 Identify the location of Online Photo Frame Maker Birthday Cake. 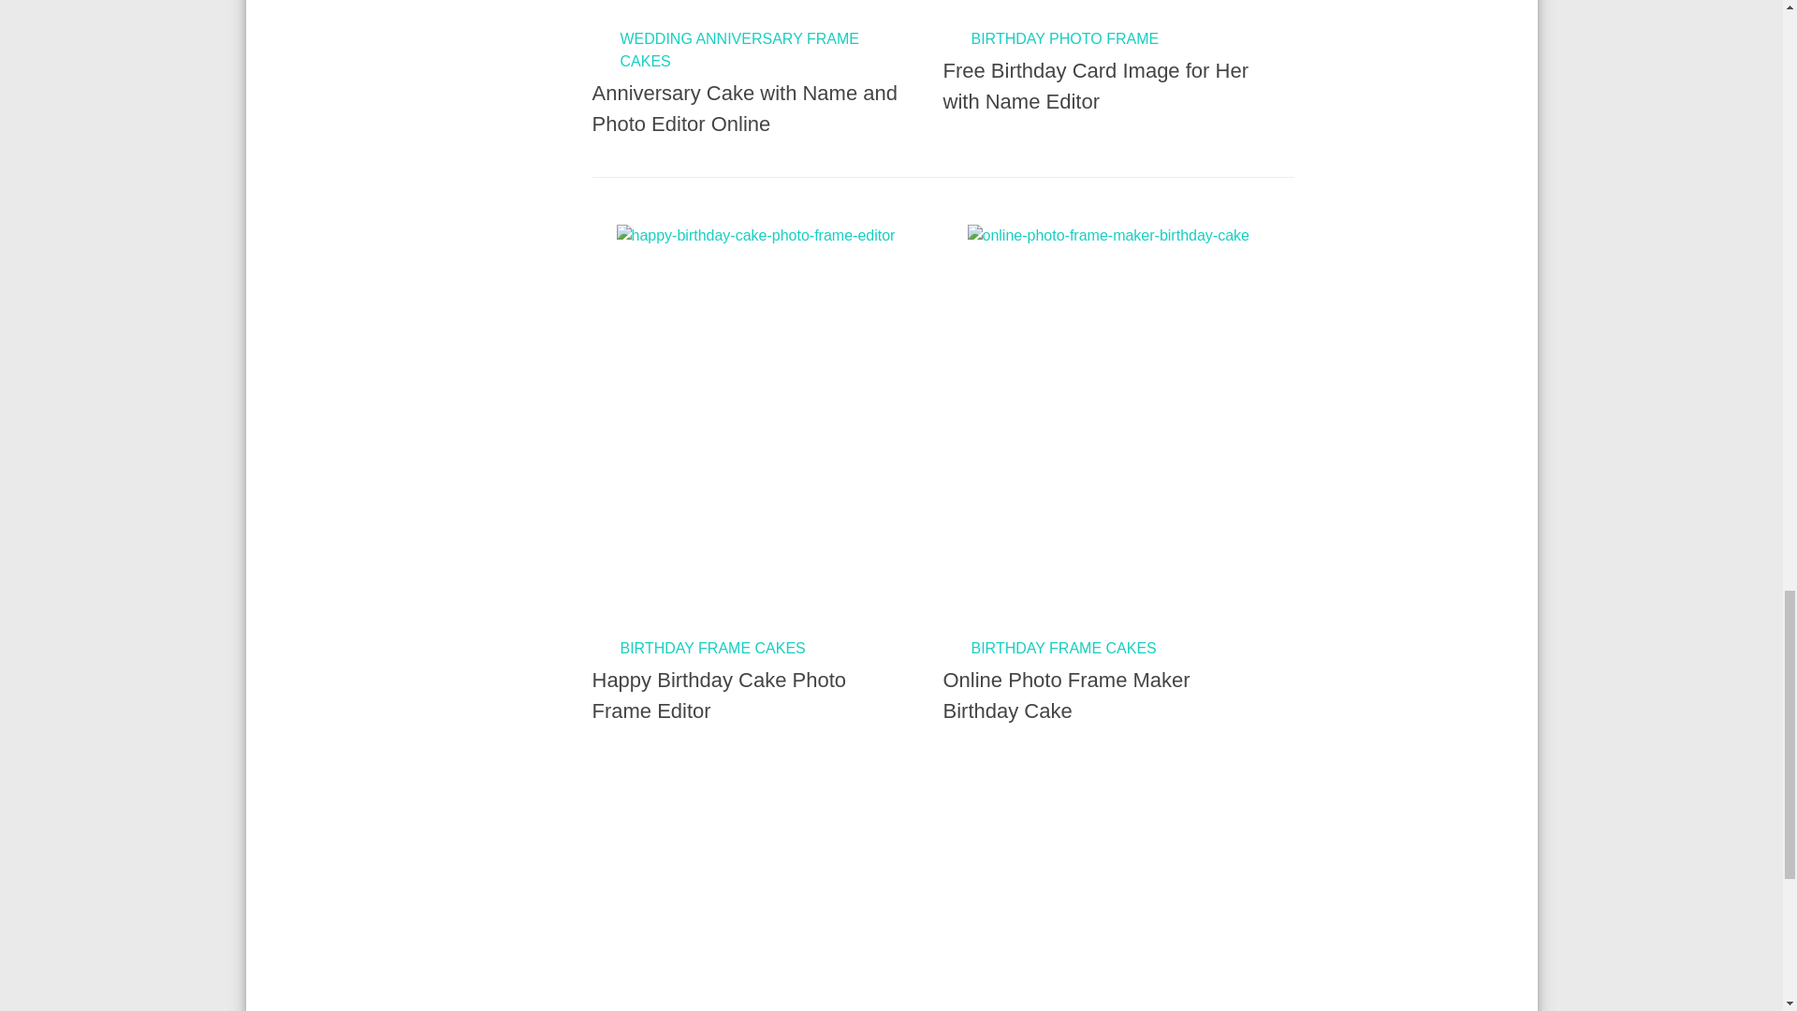
(1067, 695).